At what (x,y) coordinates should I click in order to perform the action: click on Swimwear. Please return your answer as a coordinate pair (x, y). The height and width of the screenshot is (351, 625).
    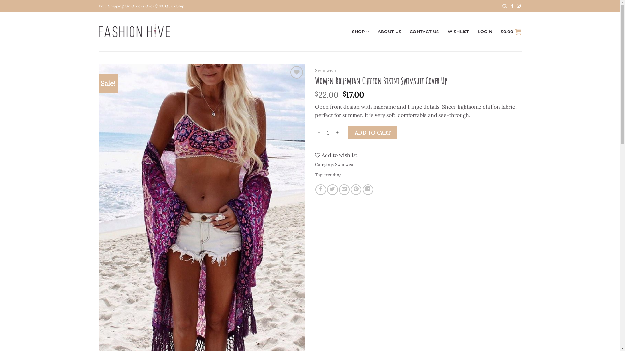
    Looking at the image, I should click on (326, 70).